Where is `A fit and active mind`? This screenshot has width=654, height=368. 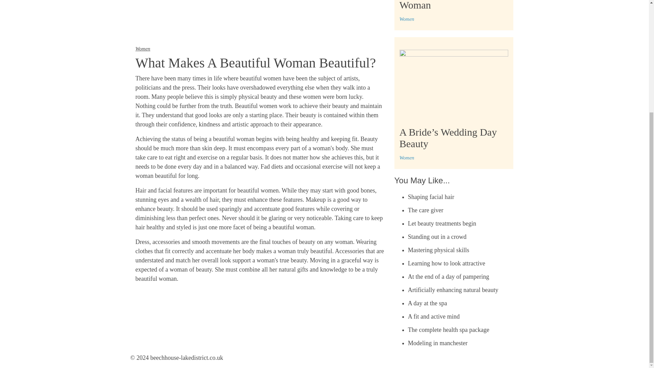
A fit and active mind is located at coordinates (434, 316).